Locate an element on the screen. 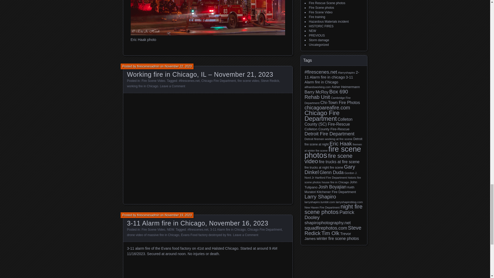 The image size is (494, 278). firescenesadmin is located at coordinates (148, 215).